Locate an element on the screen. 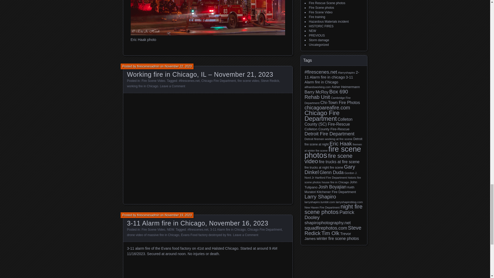 The image size is (494, 278). firescenesadmin is located at coordinates (148, 215).